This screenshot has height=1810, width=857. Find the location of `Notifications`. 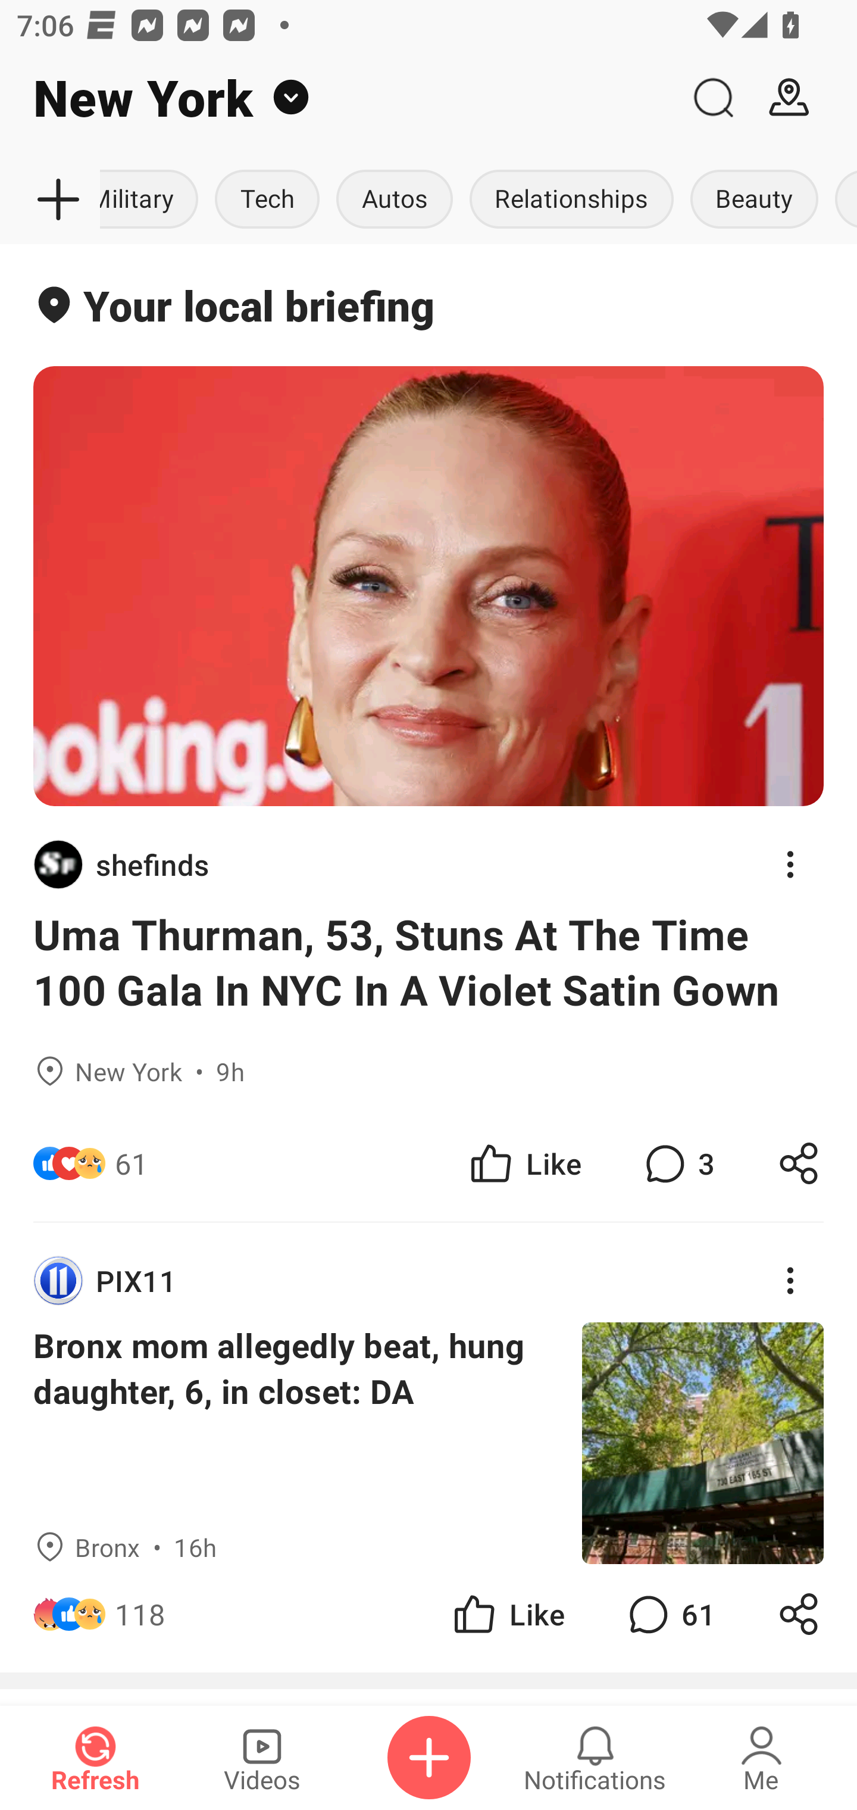

Notifications is located at coordinates (595, 1758).